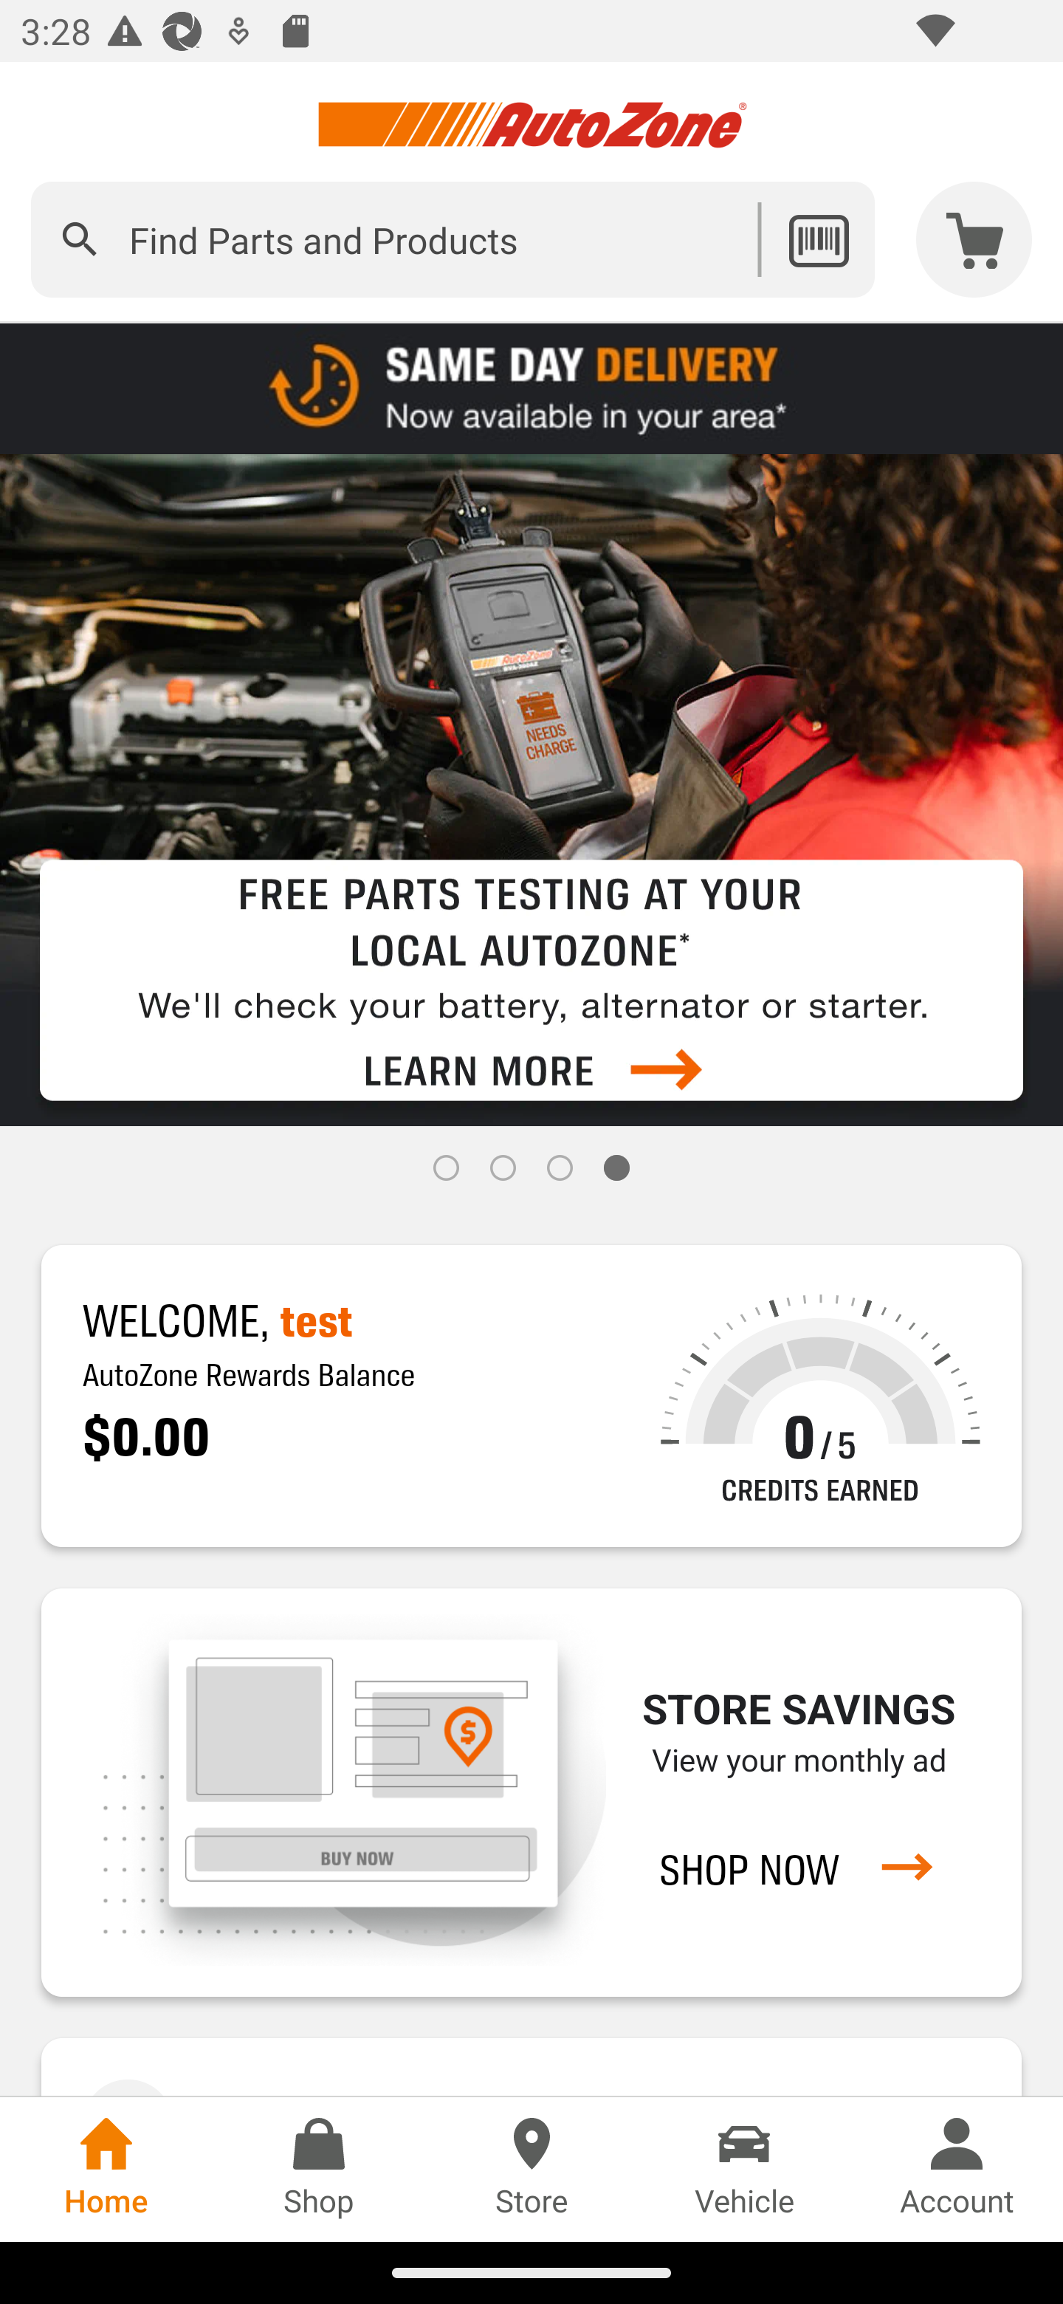  Describe the element at coordinates (818, 239) in the screenshot. I see ` scan-product-to-search ` at that location.